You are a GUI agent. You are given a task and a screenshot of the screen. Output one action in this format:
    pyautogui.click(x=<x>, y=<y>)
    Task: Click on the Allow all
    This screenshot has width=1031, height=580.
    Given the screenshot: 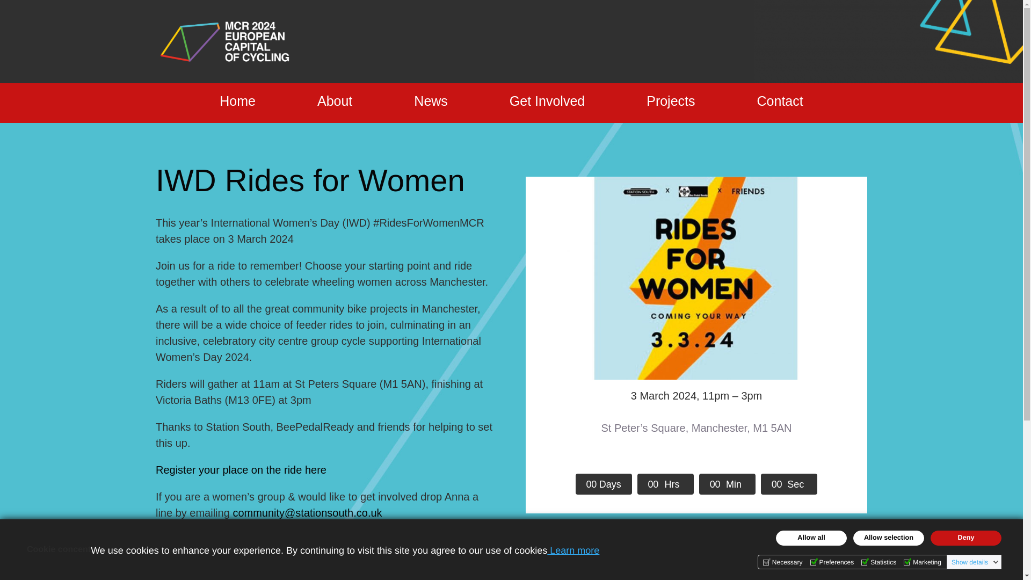 What is the action you would take?
    pyautogui.click(x=811, y=538)
    